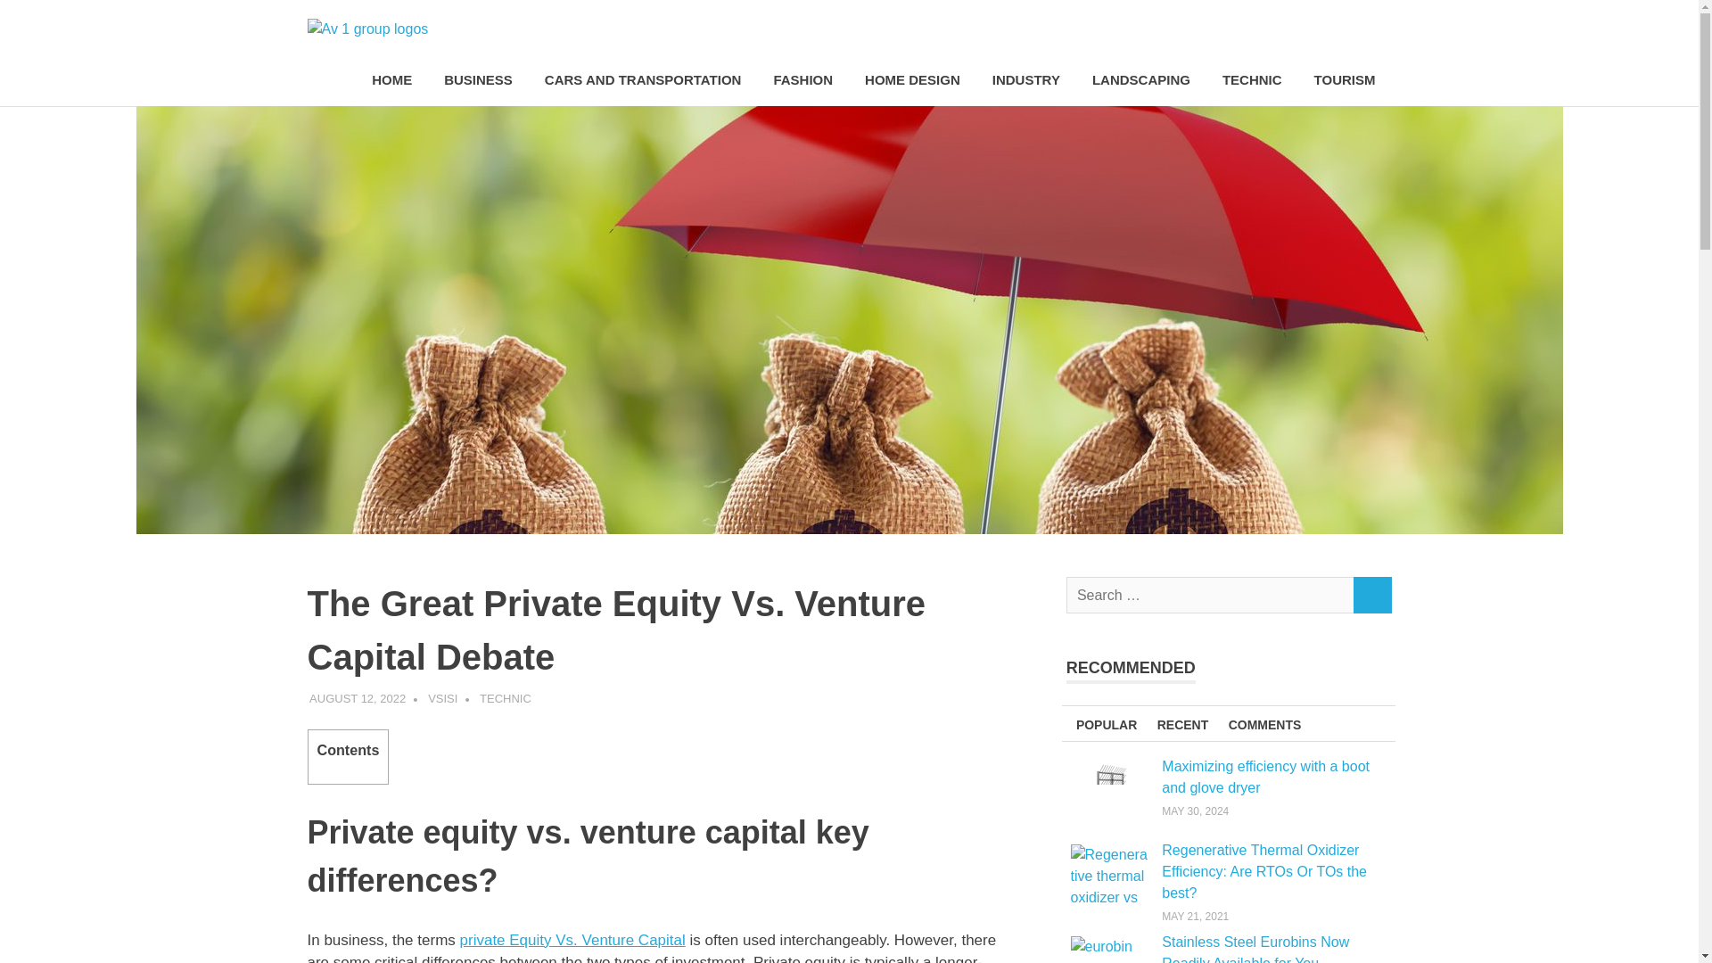 The width and height of the screenshot is (1712, 963). I want to click on COMMENTS, so click(1264, 722).